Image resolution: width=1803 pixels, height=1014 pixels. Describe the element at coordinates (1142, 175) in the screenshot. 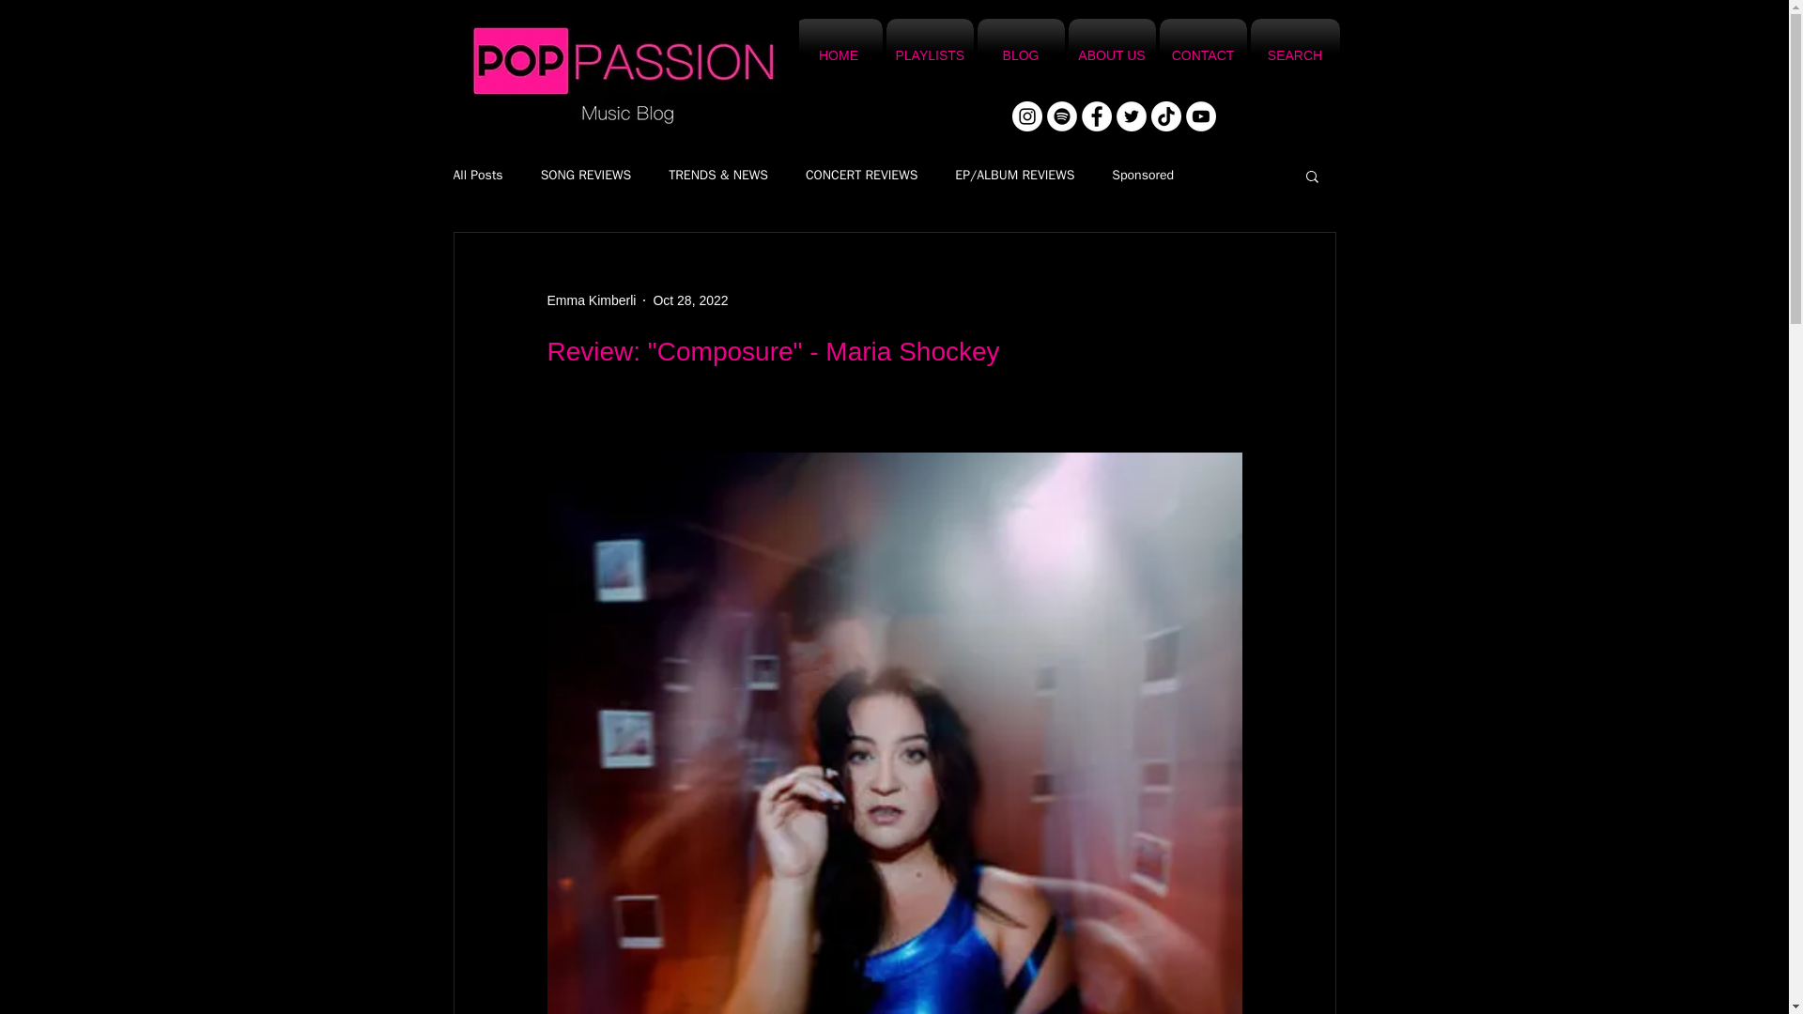

I see `Sponsored` at that location.